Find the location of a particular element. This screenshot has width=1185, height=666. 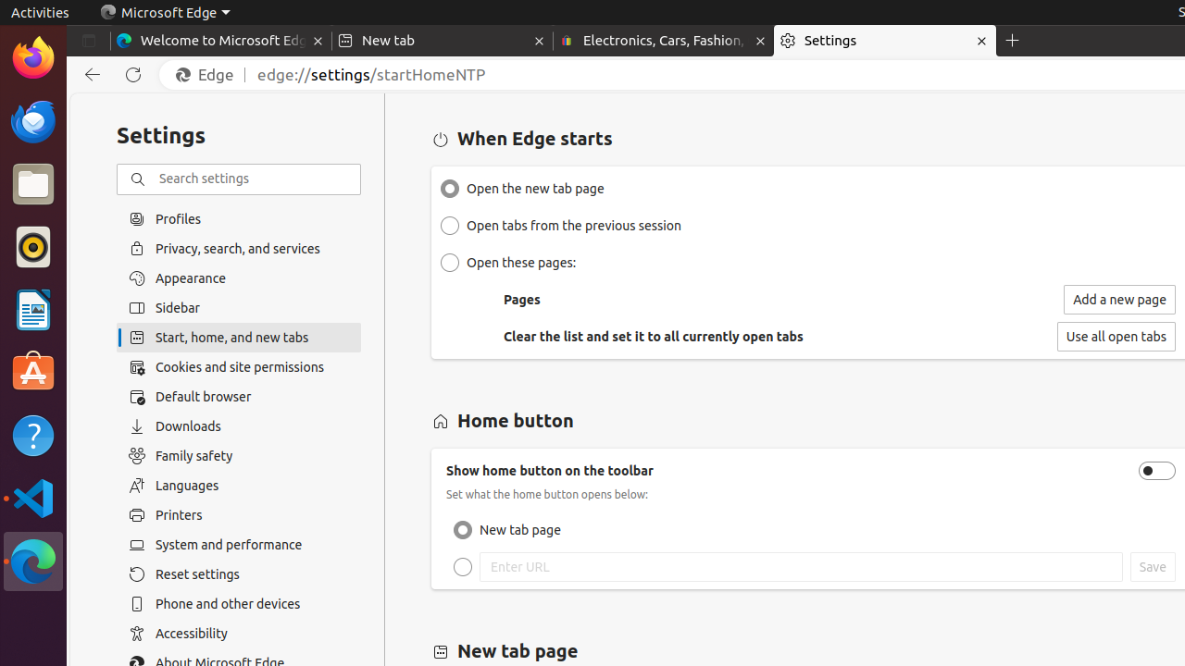

Save is located at coordinates (1153, 567).